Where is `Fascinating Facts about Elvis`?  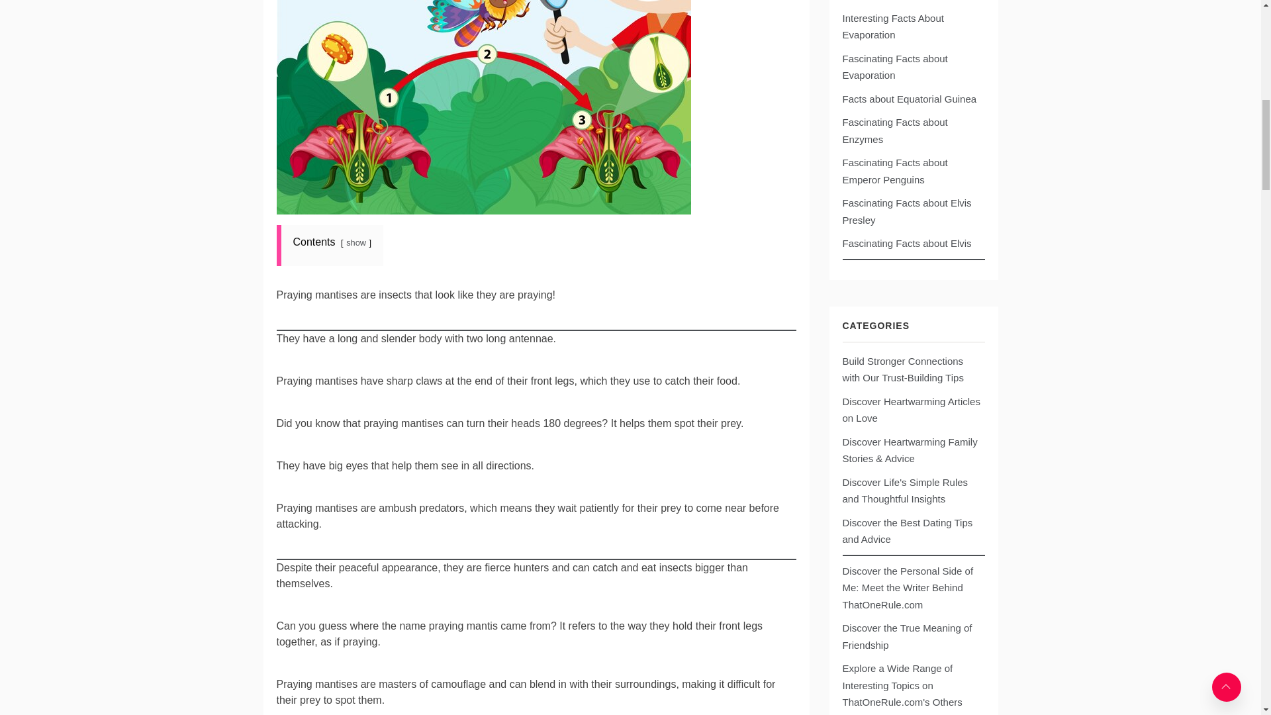
Fascinating Facts about Elvis is located at coordinates (906, 242).